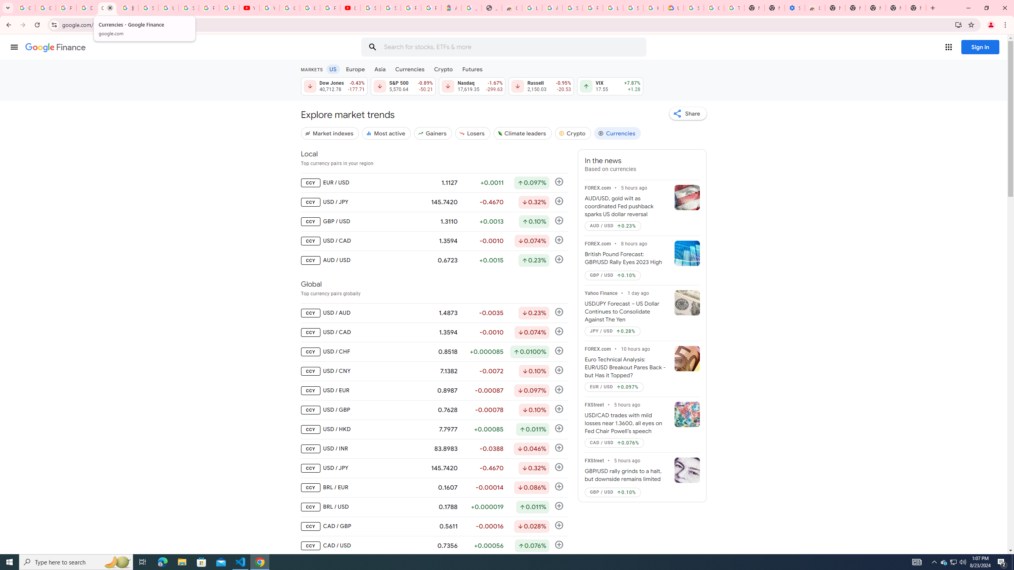 The image size is (1014, 570). I want to click on Losers, so click(473, 133).